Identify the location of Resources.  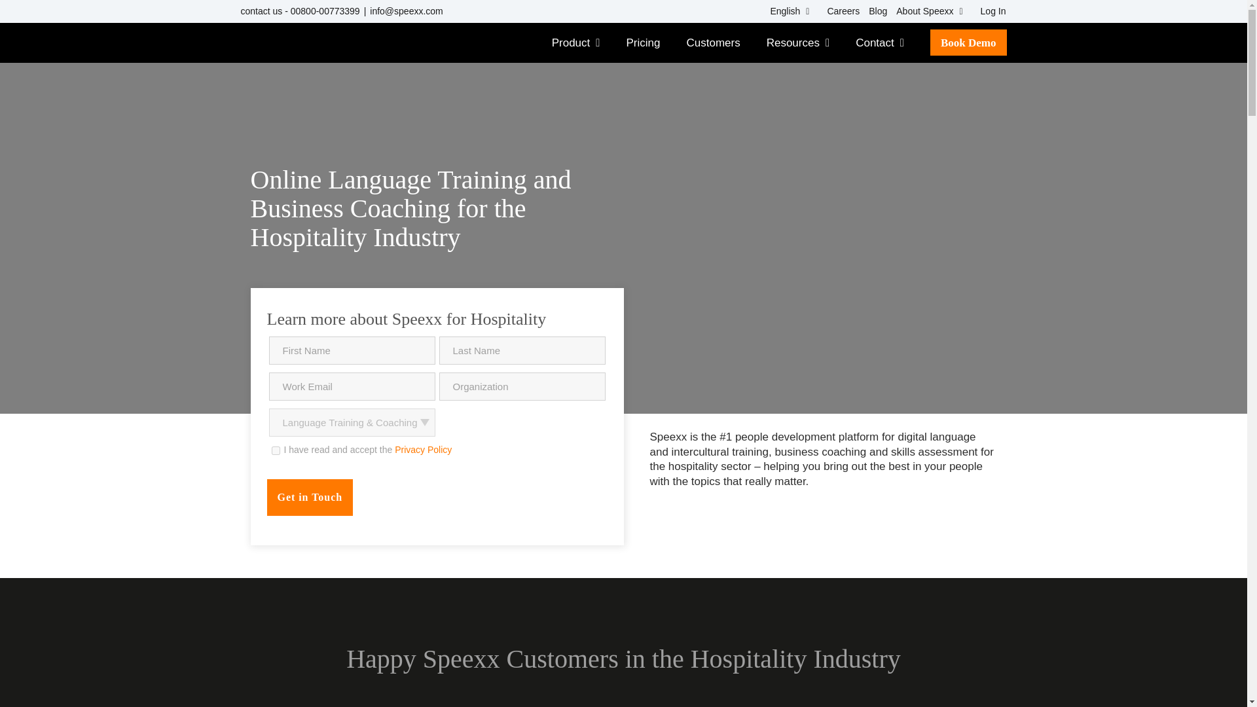
(798, 42).